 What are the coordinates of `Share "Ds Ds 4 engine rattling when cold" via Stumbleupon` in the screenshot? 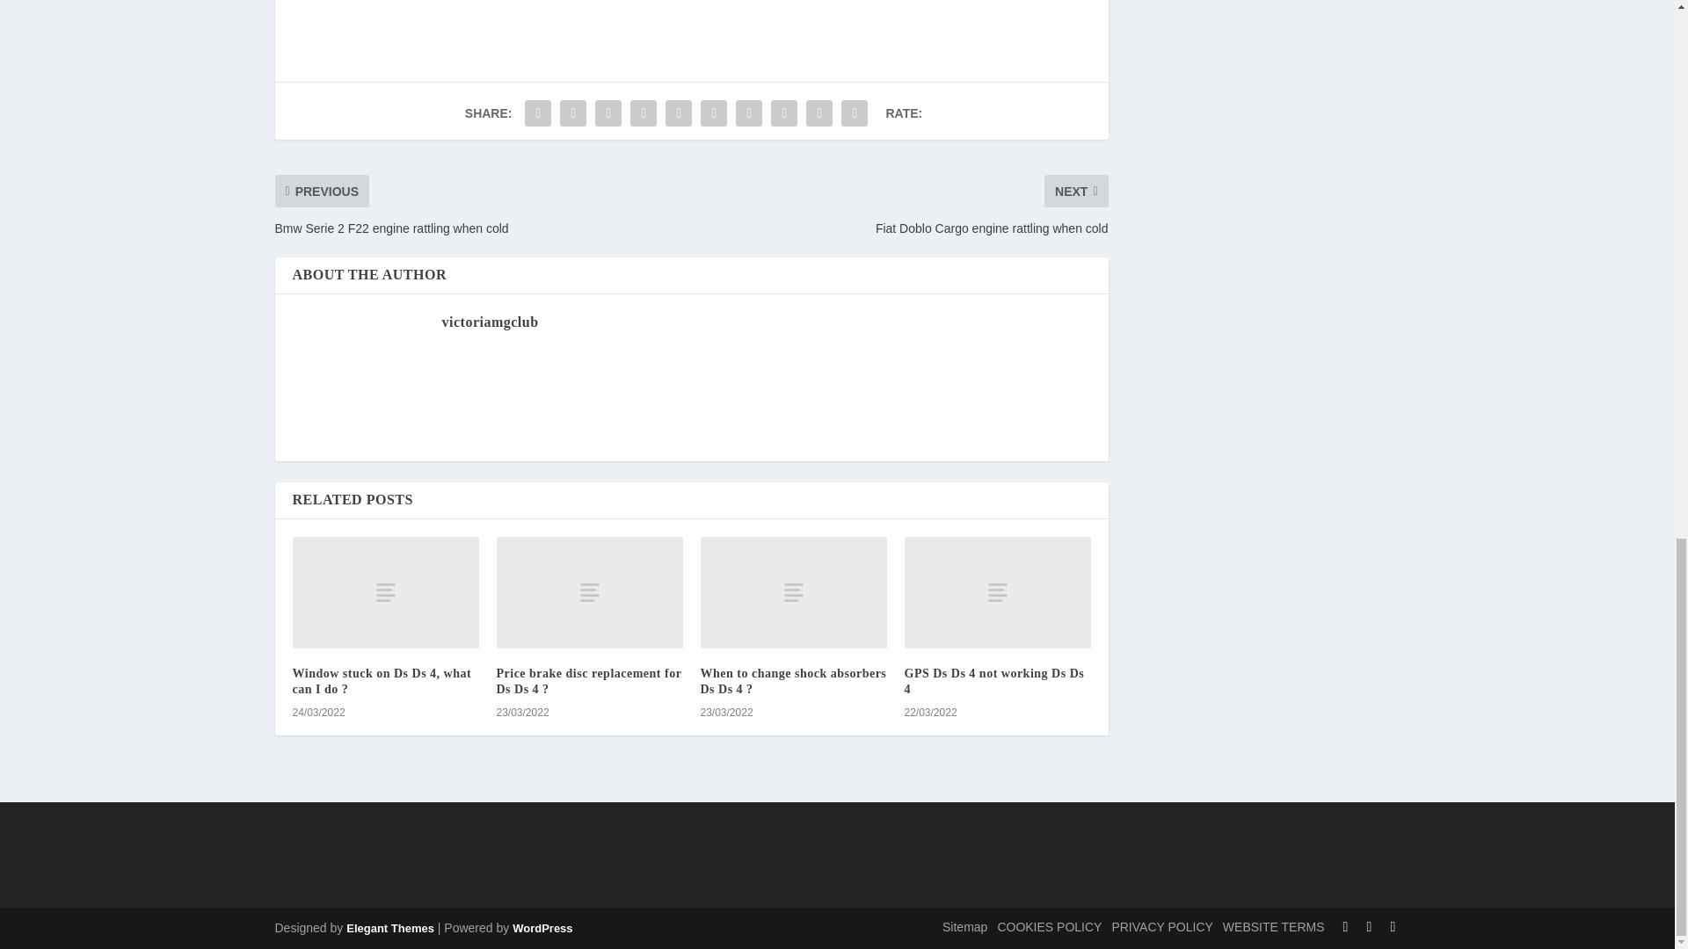 It's located at (784, 113).